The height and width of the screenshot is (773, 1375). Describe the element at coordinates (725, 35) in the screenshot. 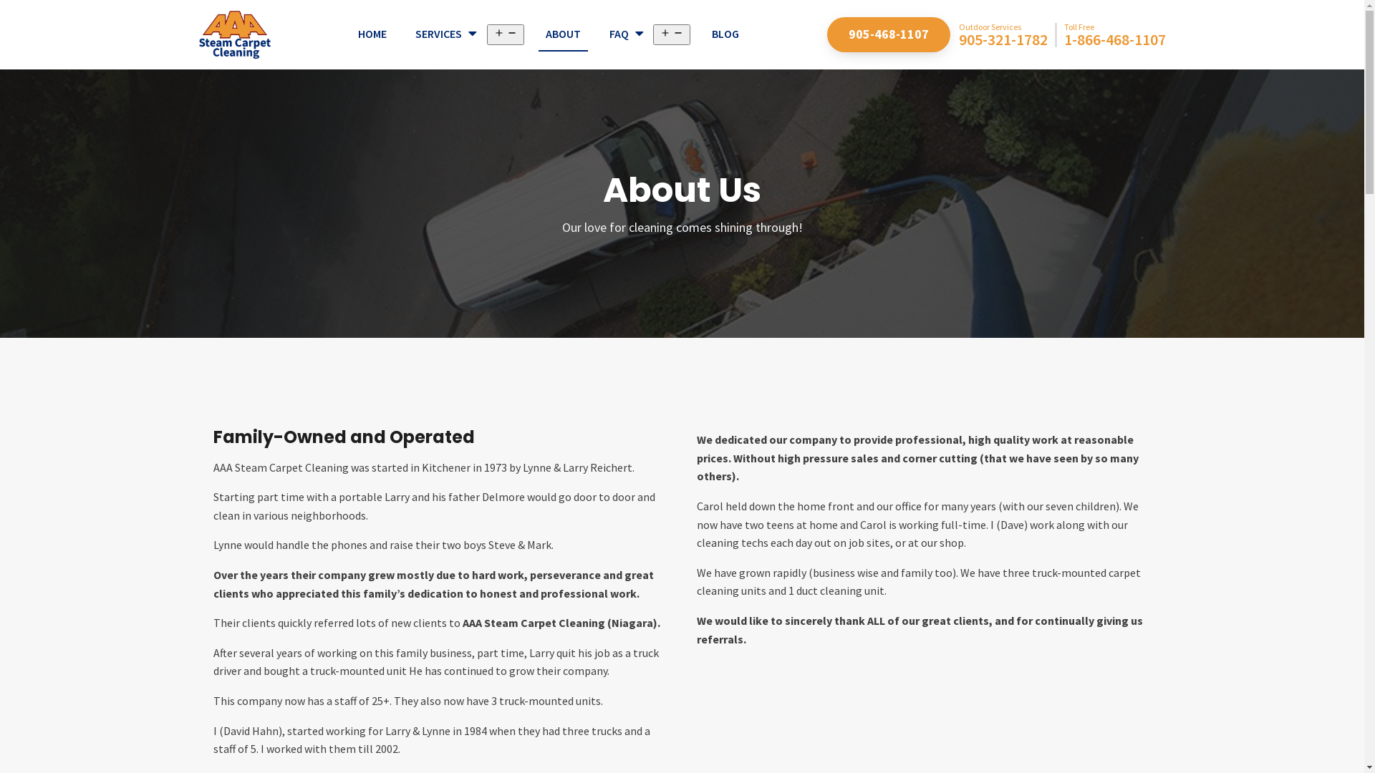

I see `BLOG` at that location.